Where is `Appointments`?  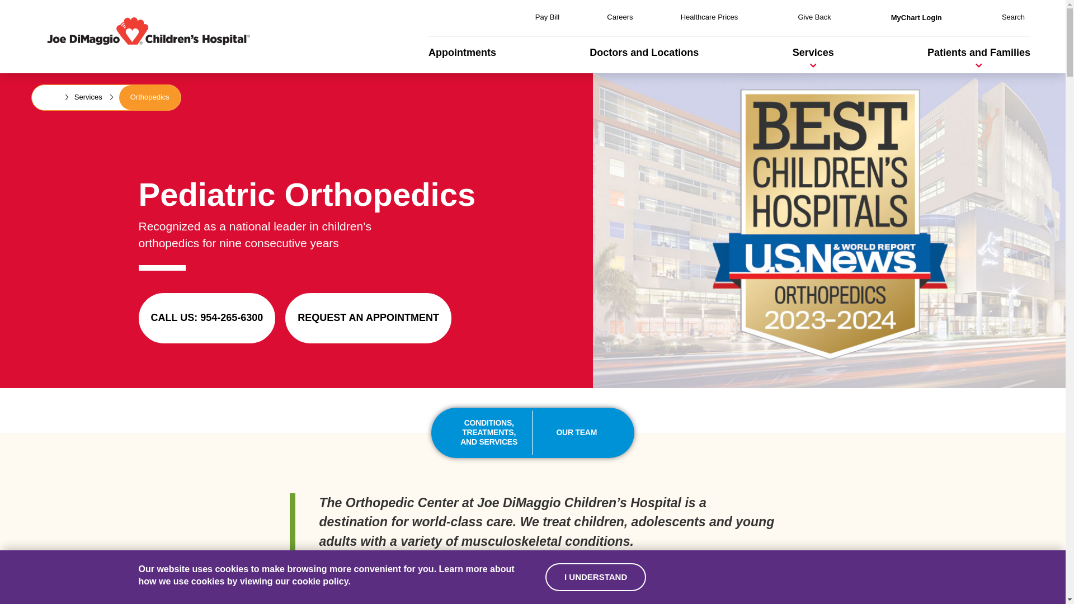
Appointments is located at coordinates (462, 53).